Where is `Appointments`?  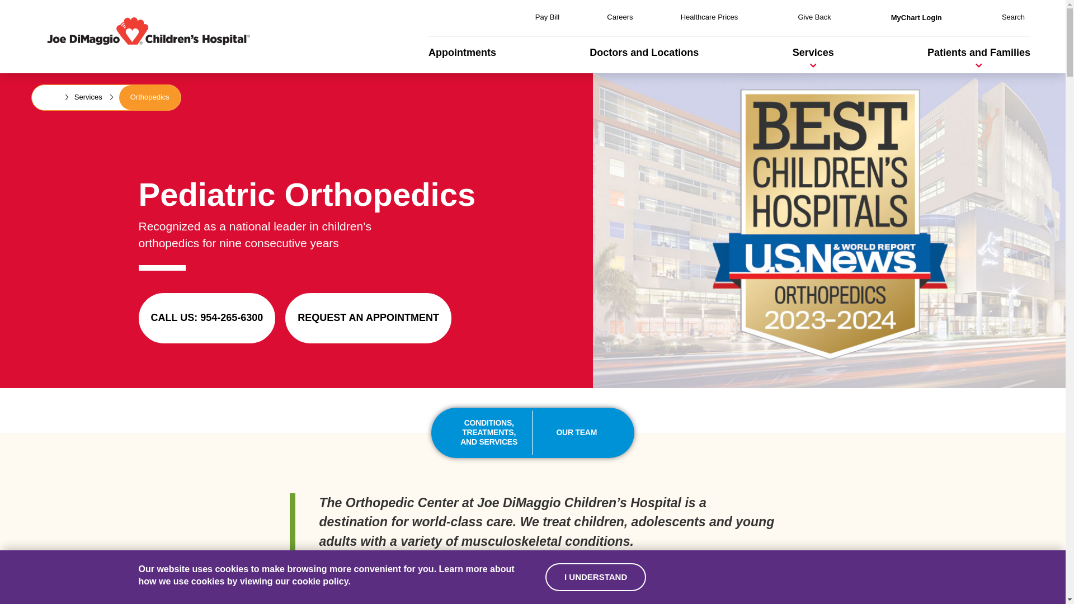
Appointments is located at coordinates (462, 53).